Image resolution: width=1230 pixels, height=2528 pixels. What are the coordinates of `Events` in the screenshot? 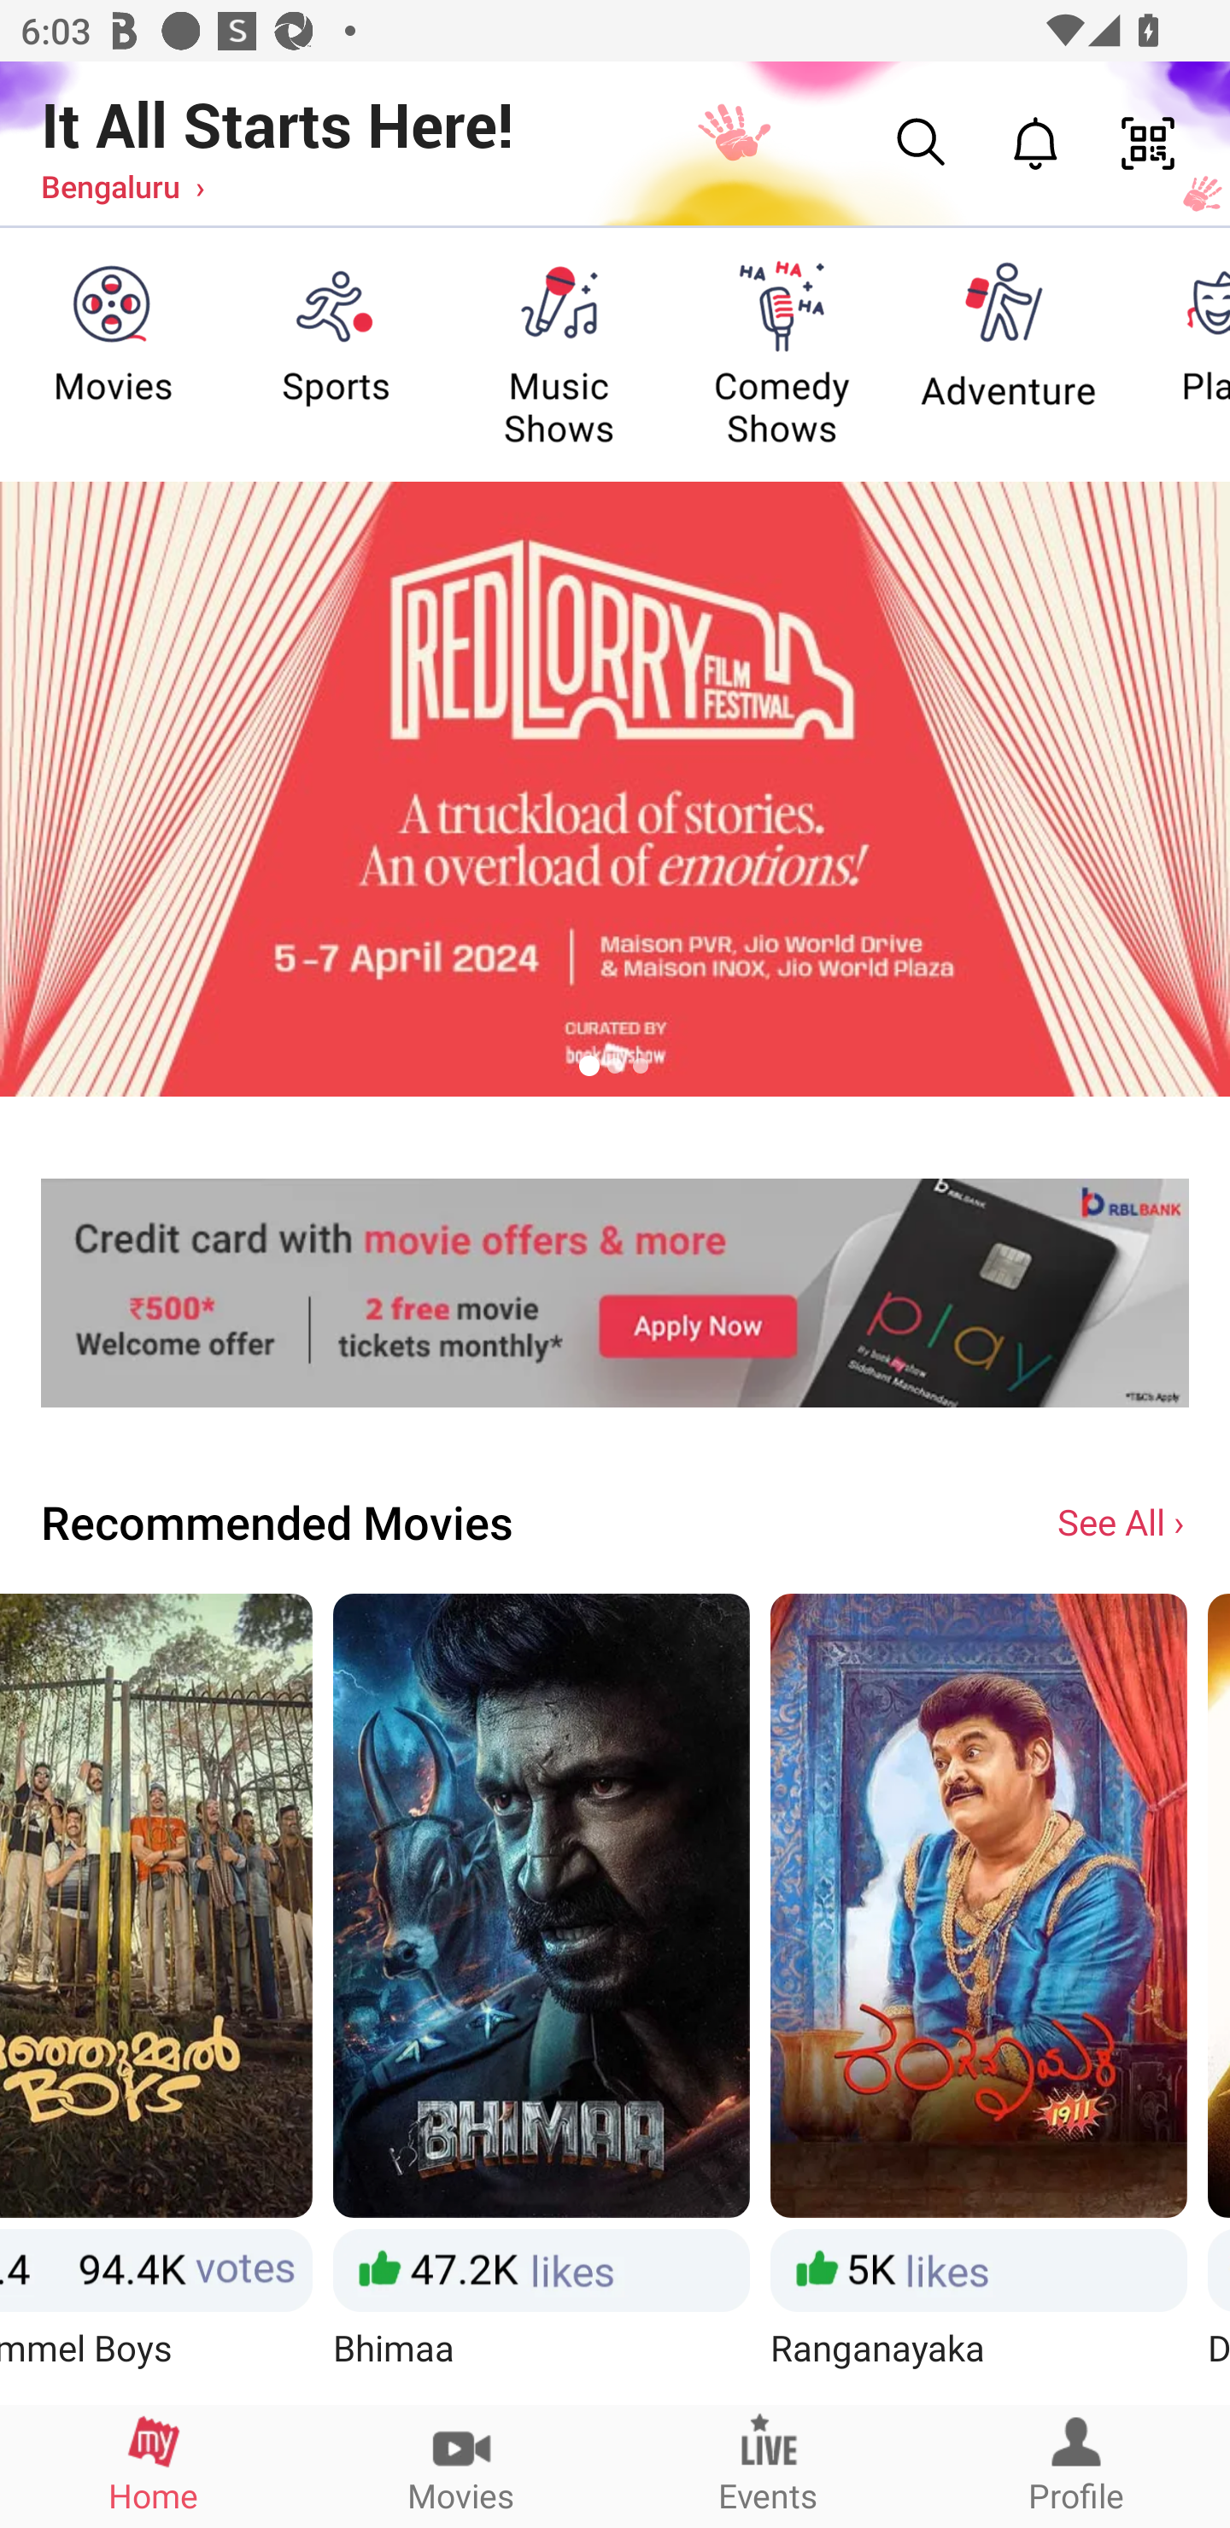 It's located at (769, 2466).